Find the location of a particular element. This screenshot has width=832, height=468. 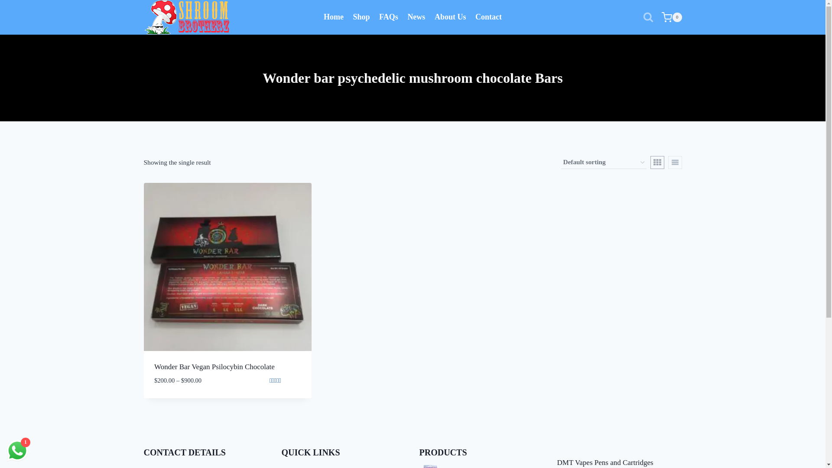

FAQs is located at coordinates (388, 17).